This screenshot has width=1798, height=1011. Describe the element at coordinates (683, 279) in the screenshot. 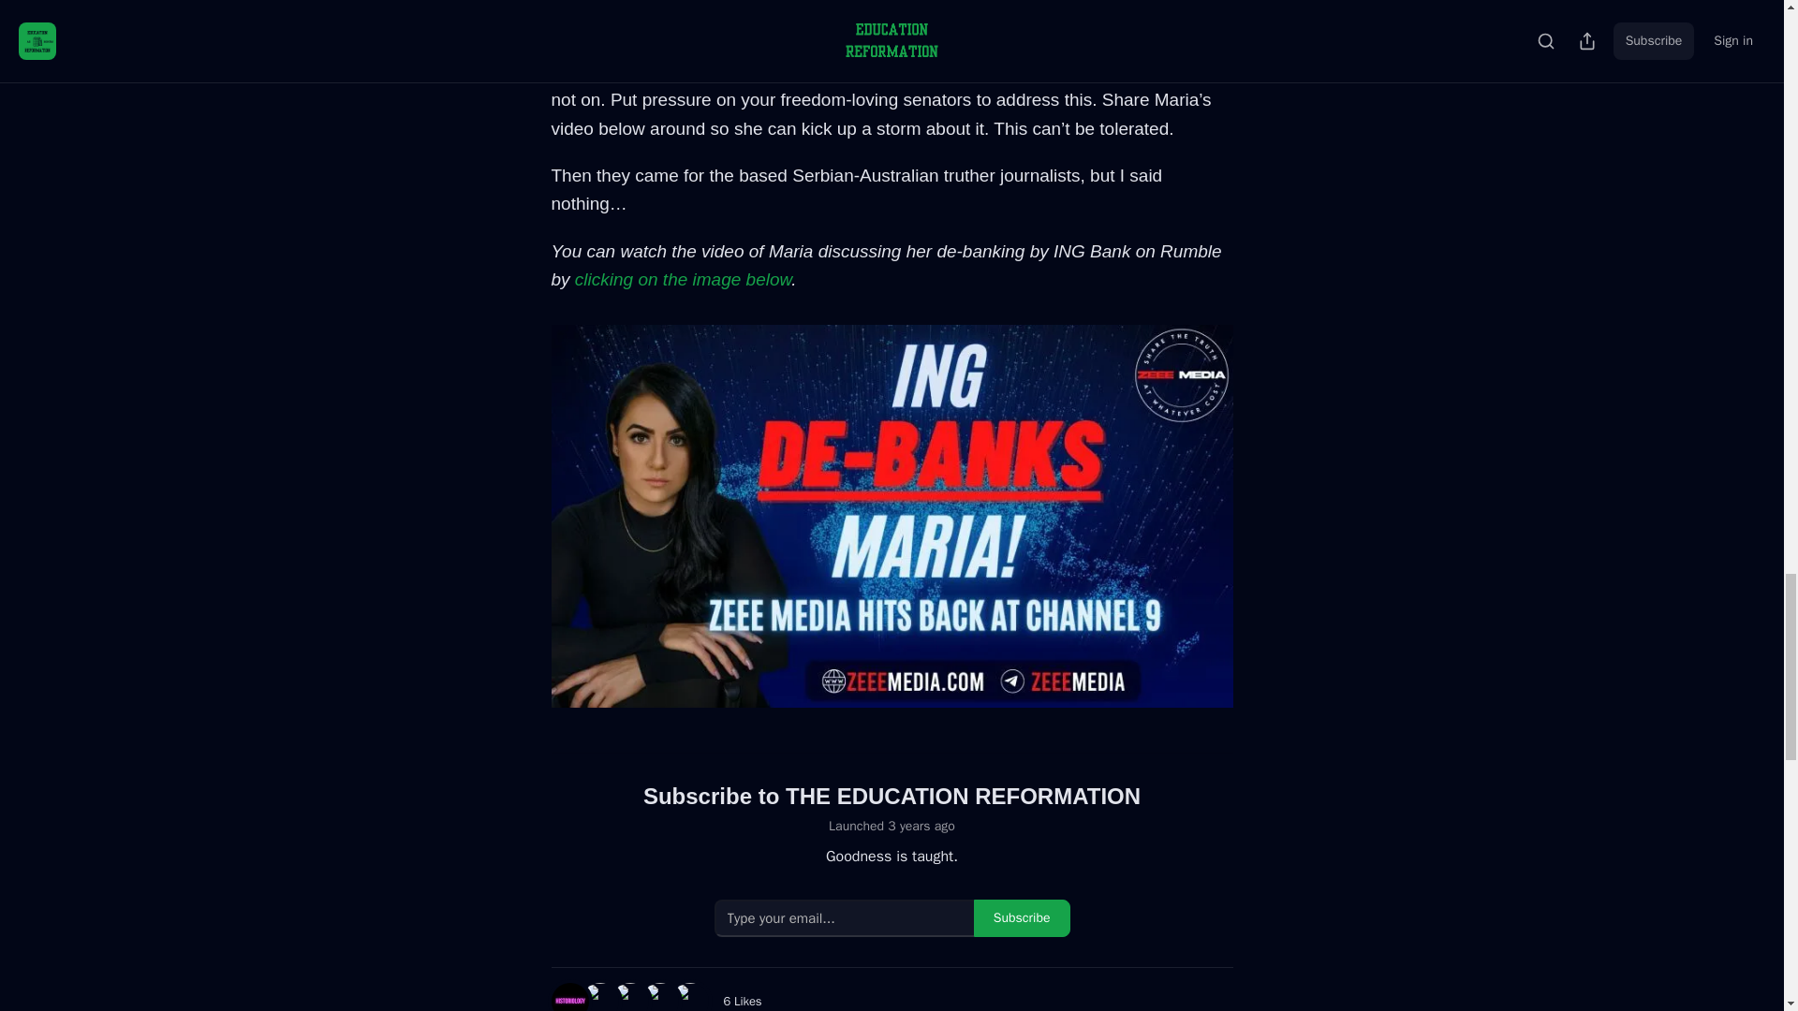

I see `clicking on the image below` at that location.